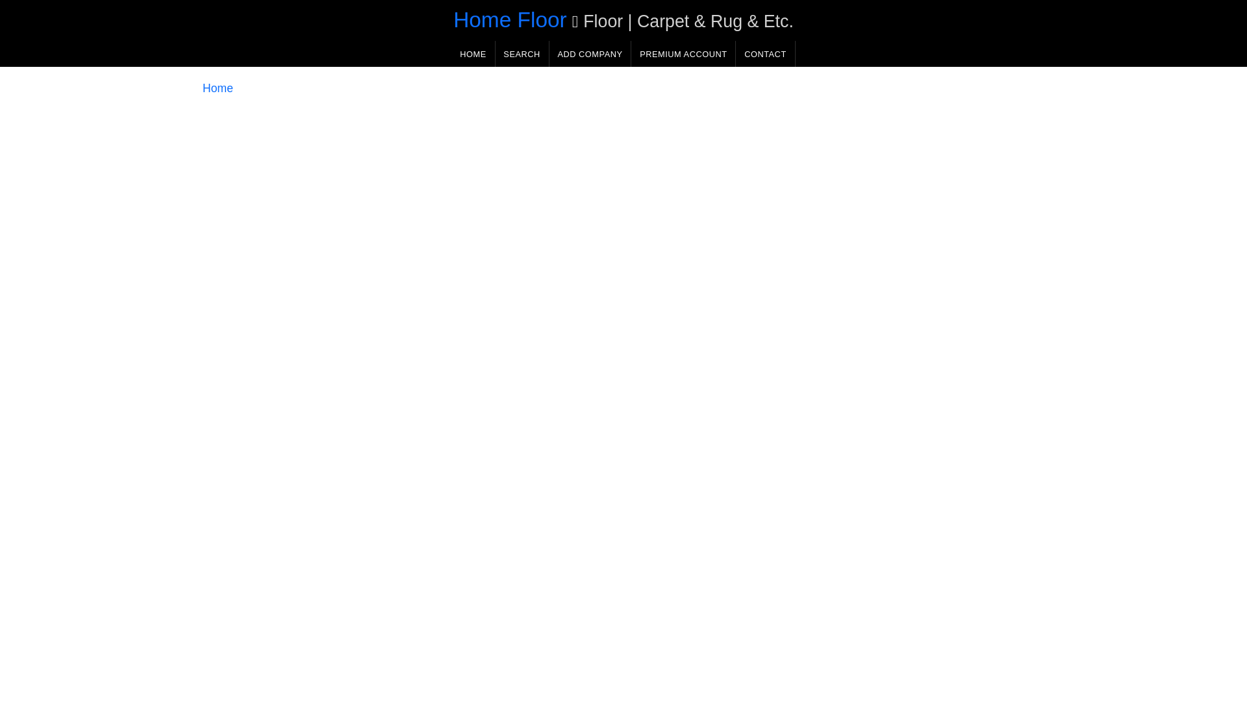  Describe the element at coordinates (510, 19) in the screenshot. I see `Home Floor` at that location.